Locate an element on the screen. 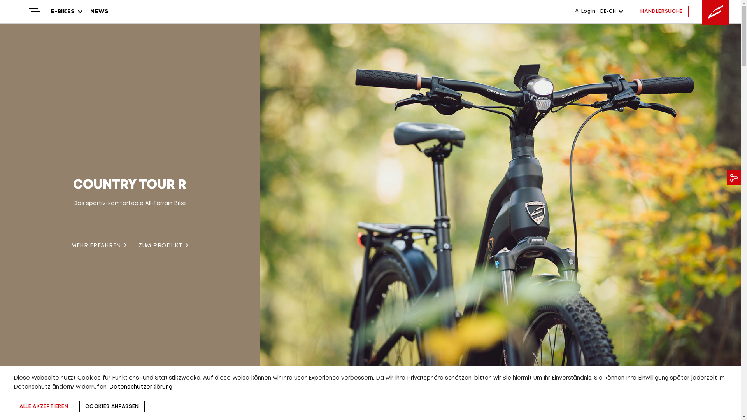 This screenshot has height=420, width=747. NEWS is located at coordinates (100, 12).